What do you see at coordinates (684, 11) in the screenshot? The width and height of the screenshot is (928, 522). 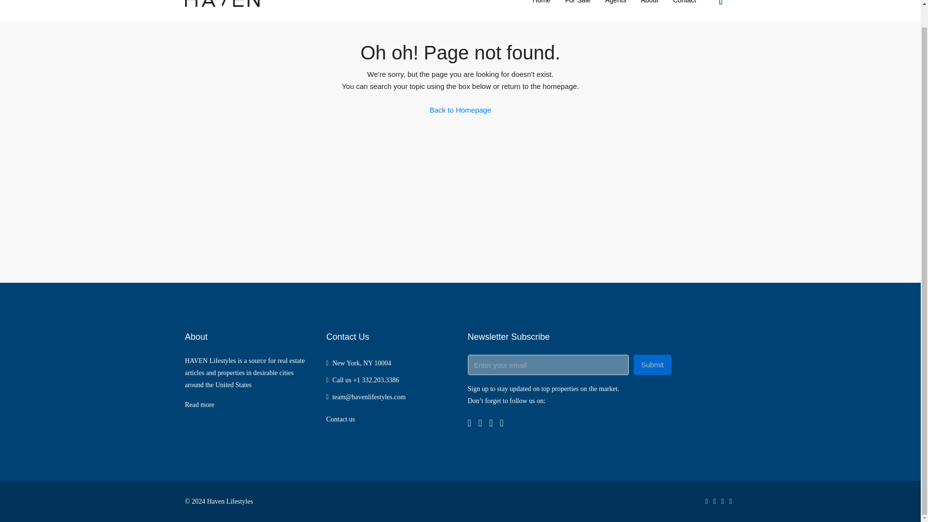 I see `Contact` at bounding box center [684, 11].